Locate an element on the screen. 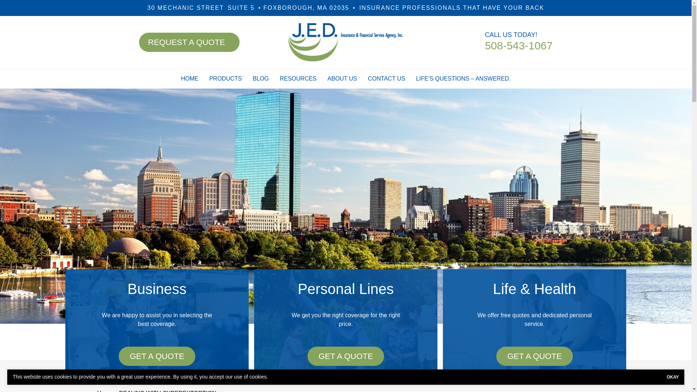 The image size is (697, 392). BLOG is located at coordinates (342, 79).